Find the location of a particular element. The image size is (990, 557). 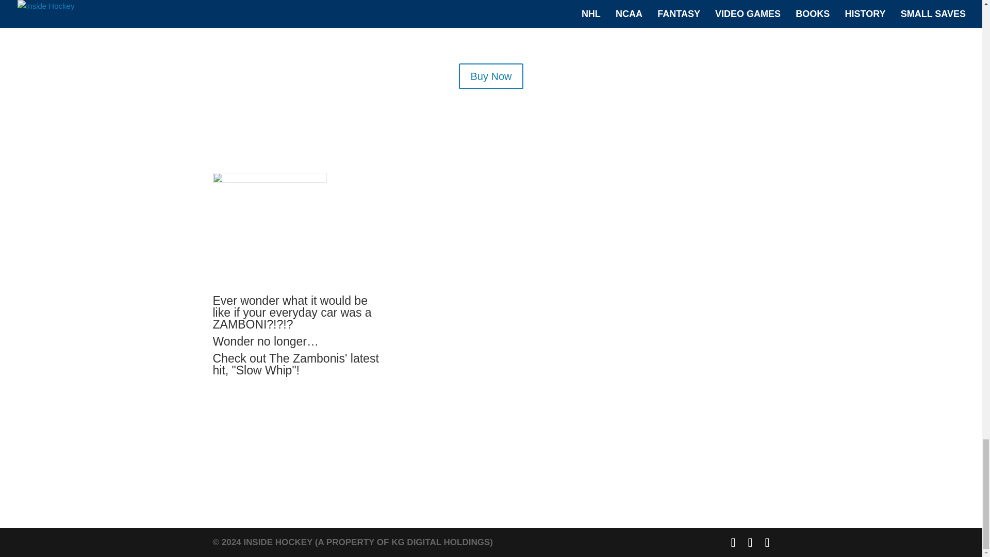

Buy Now is located at coordinates (491, 76).